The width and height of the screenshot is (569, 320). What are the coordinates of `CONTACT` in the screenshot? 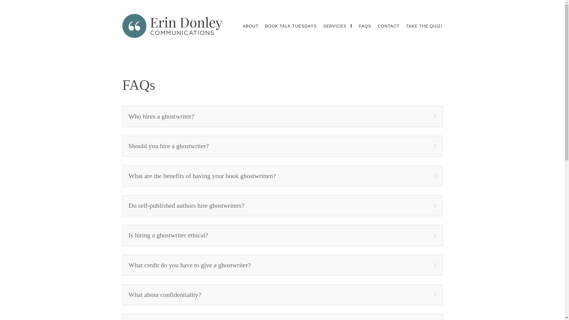 It's located at (388, 26).